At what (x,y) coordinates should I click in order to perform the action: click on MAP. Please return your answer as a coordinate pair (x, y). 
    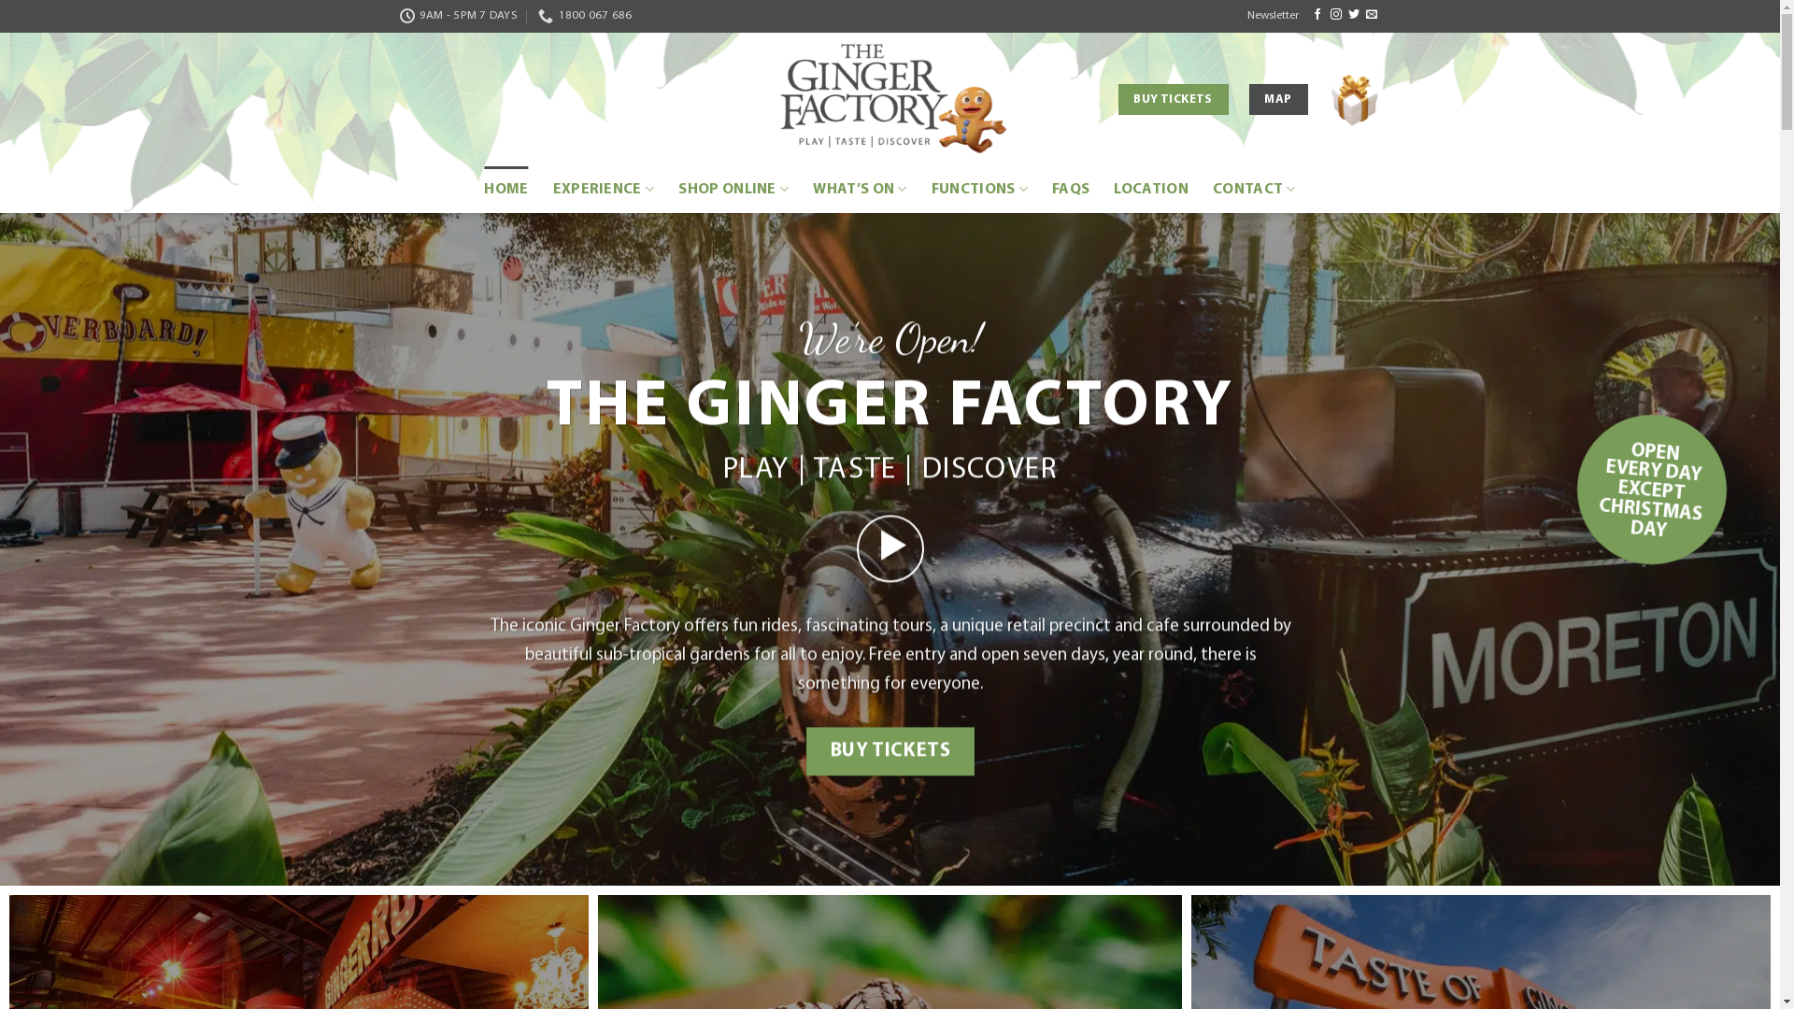
    Looking at the image, I should click on (1278, 100).